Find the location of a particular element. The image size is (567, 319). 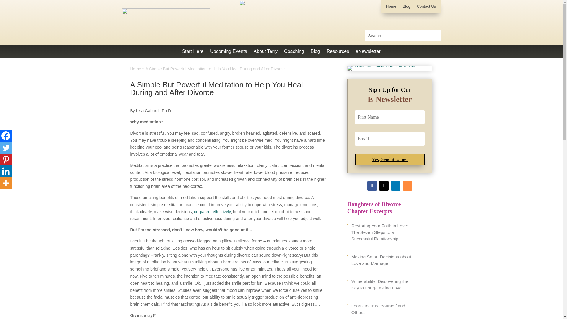

Resources is located at coordinates (338, 53).